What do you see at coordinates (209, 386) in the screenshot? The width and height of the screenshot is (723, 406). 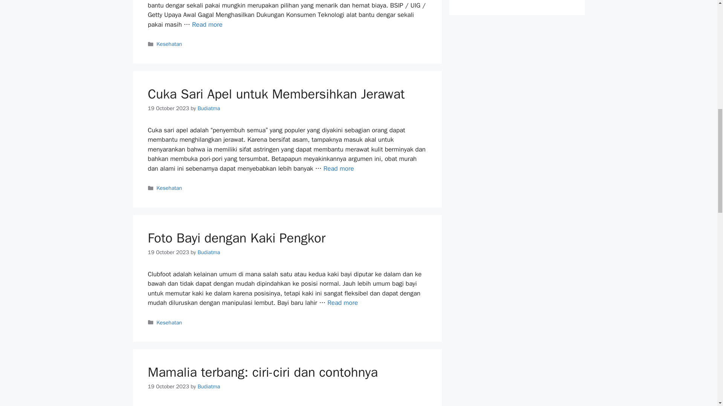 I see `View all posts by Budiatma` at bounding box center [209, 386].